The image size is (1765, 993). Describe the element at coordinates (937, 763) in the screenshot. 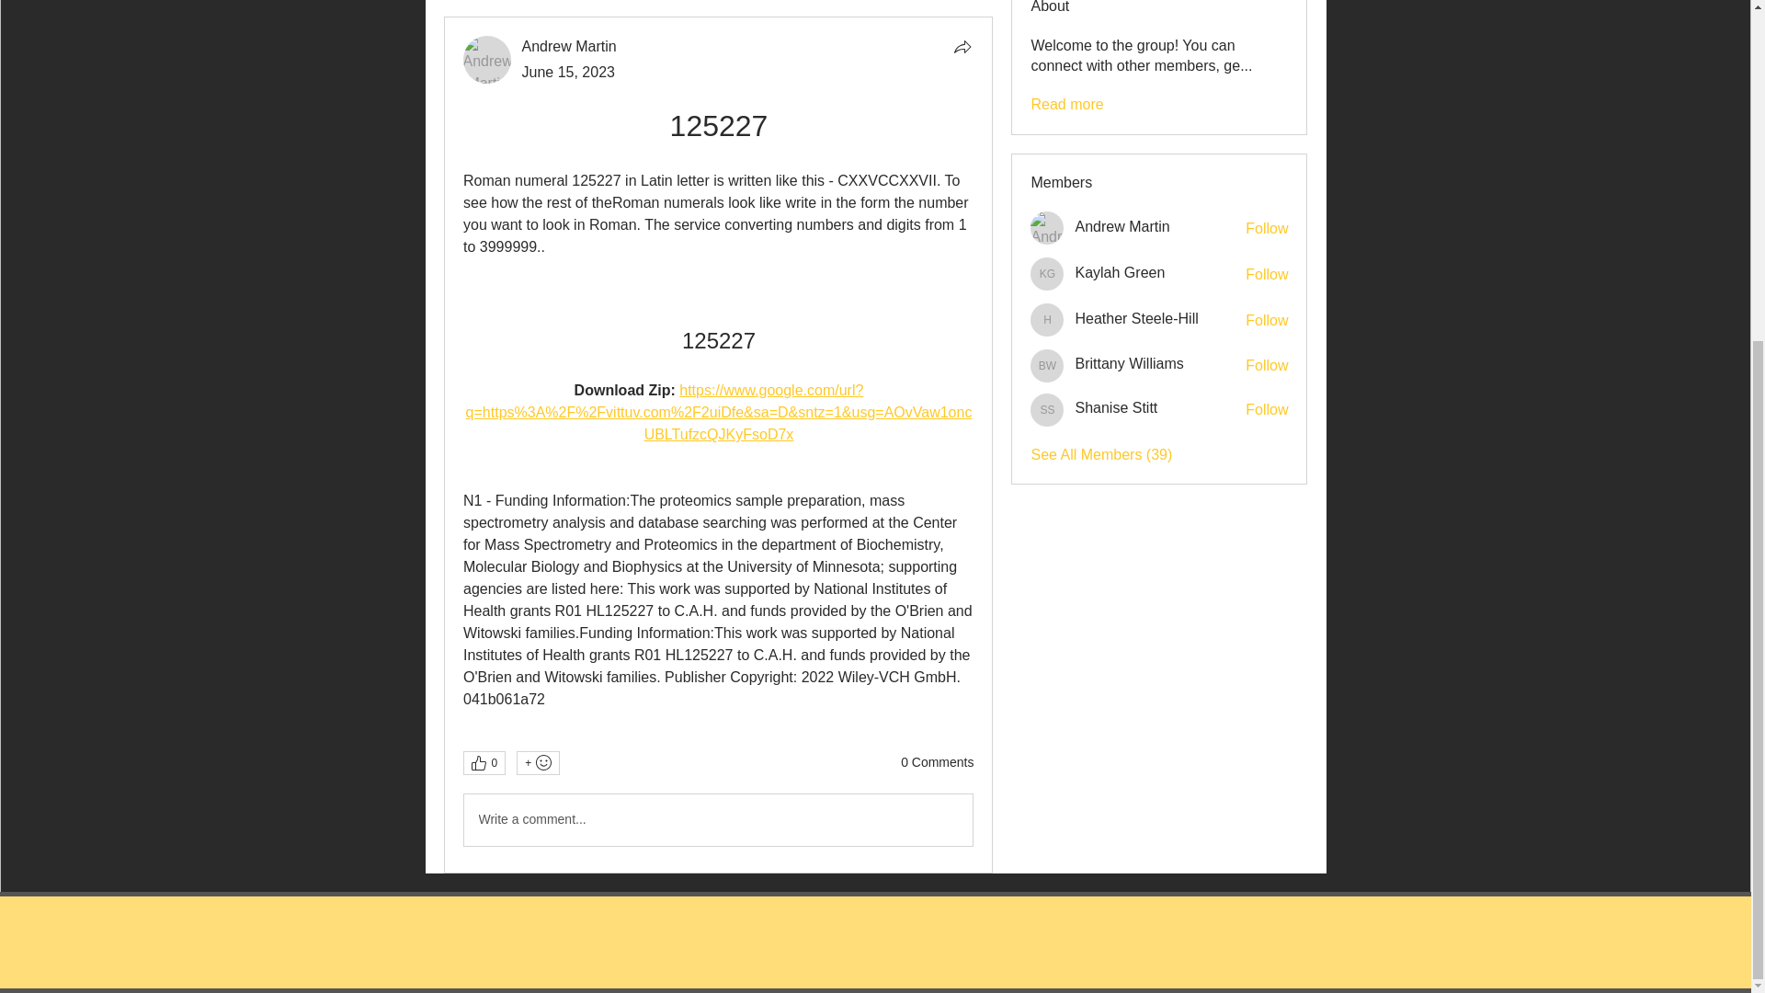

I see `0 Comments` at that location.